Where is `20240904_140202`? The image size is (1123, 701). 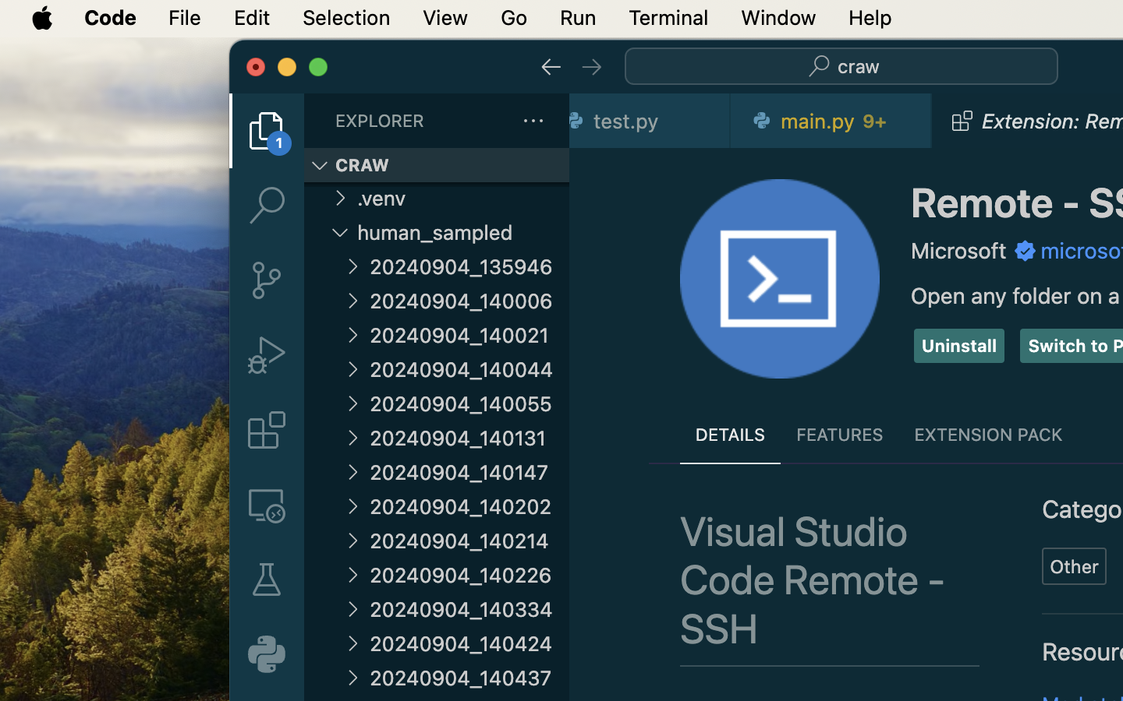
20240904_140202 is located at coordinates (469, 506).